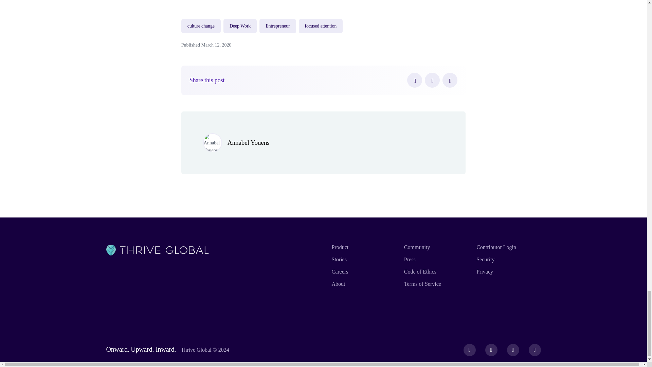 Image resolution: width=652 pixels, height=367 pixels. Describe the element at coordinates (450, 80) in the screenshot. I see `LinkedIn` at that location.